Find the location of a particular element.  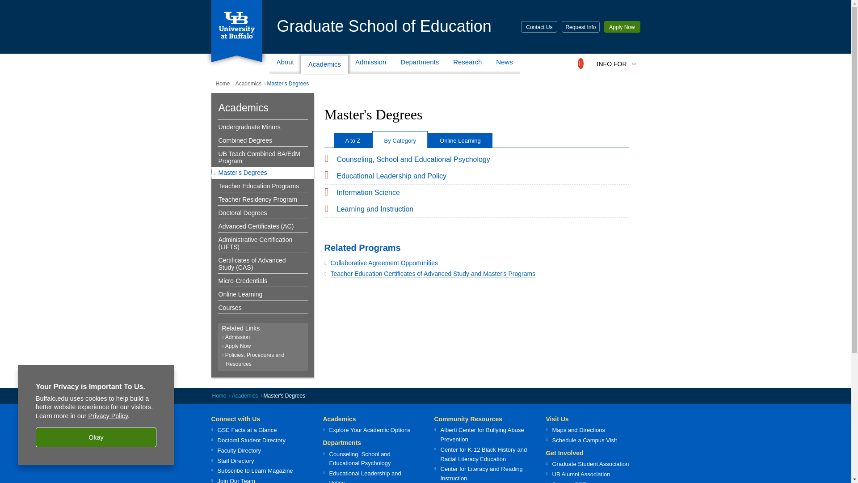

Academics is located at coordinates (324, 64).